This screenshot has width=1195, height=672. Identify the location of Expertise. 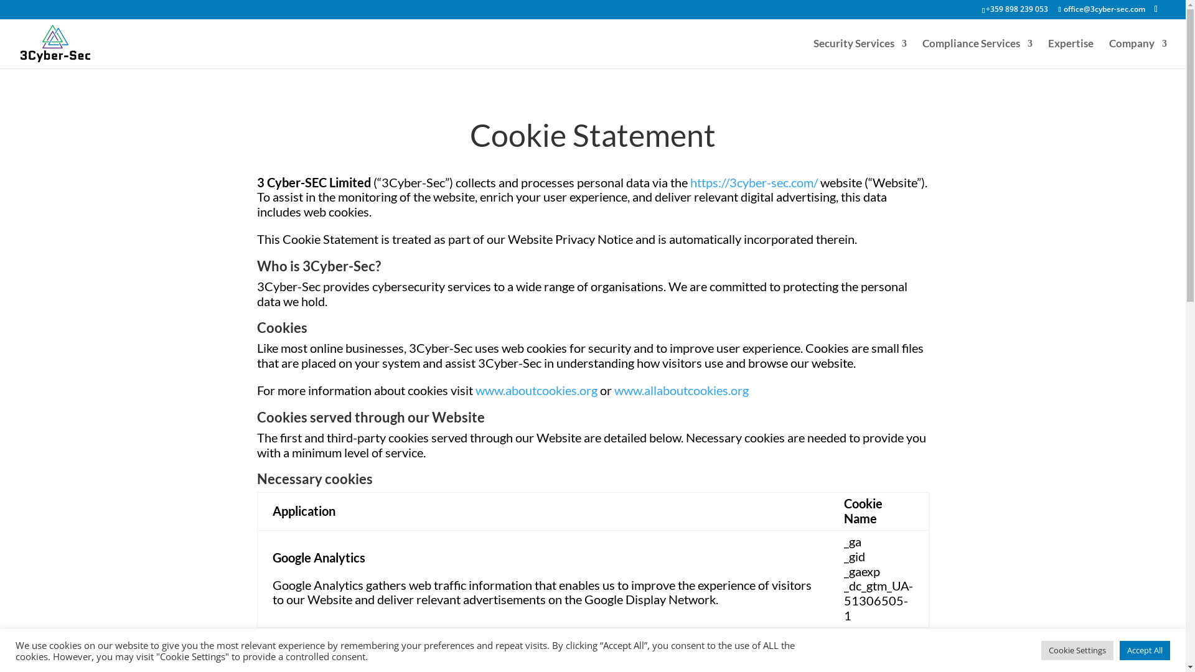
(1071, 54).